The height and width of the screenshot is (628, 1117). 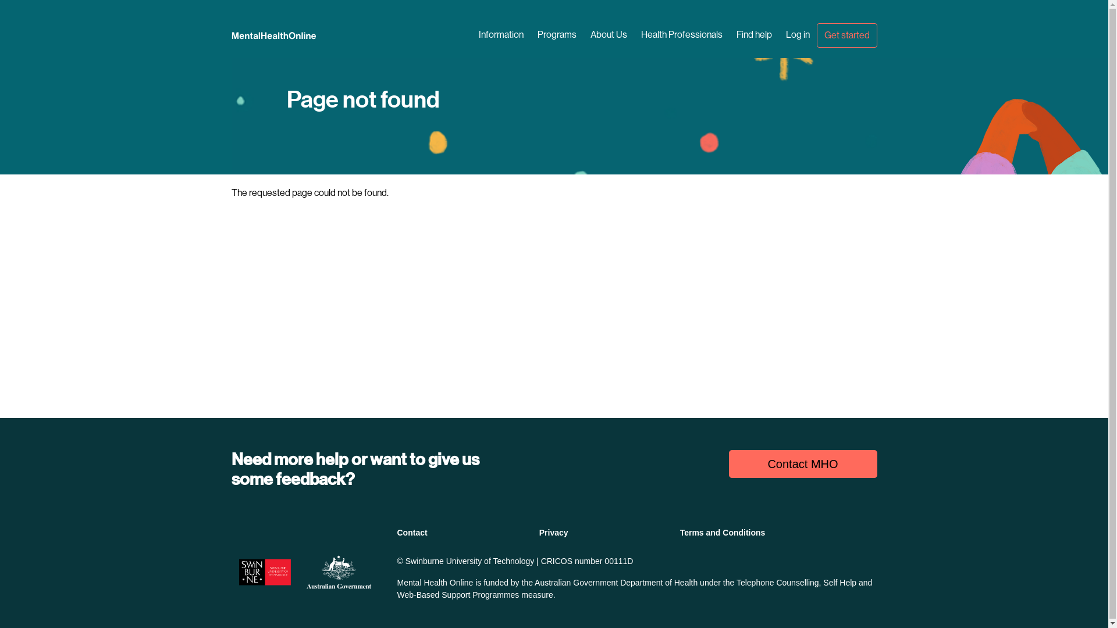 I want to click on Privacy, so click(x=556, y=533).